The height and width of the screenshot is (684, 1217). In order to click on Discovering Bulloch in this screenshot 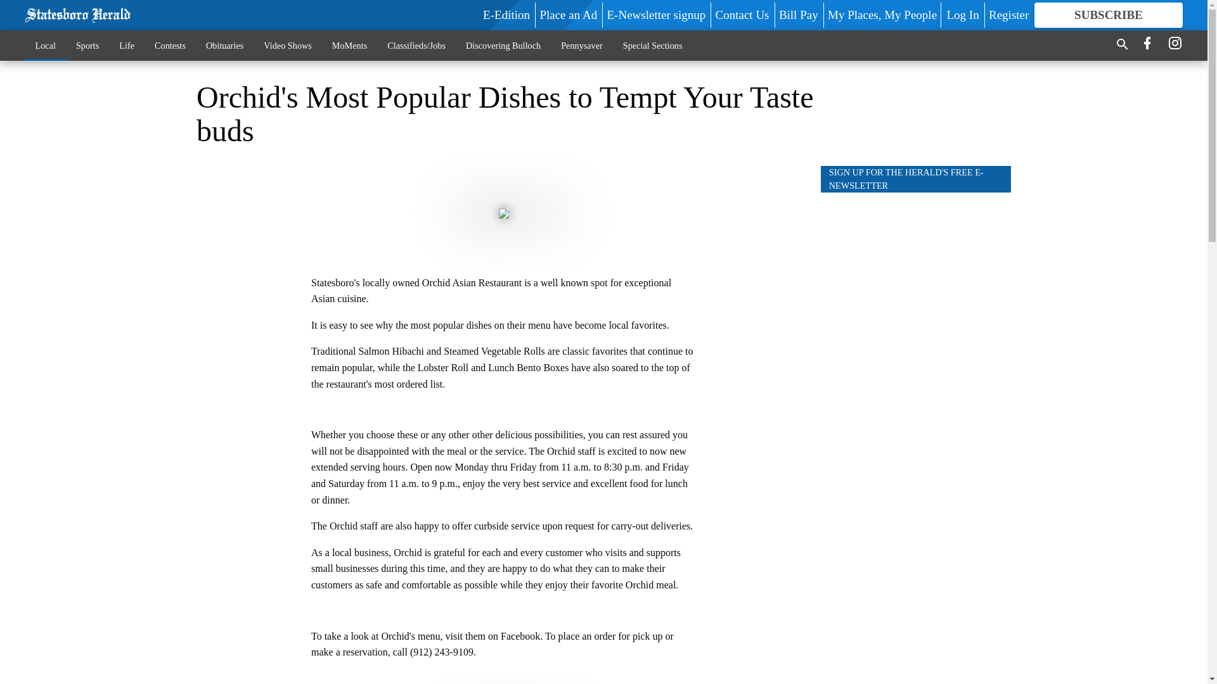, I will do `click(503, 45)`.